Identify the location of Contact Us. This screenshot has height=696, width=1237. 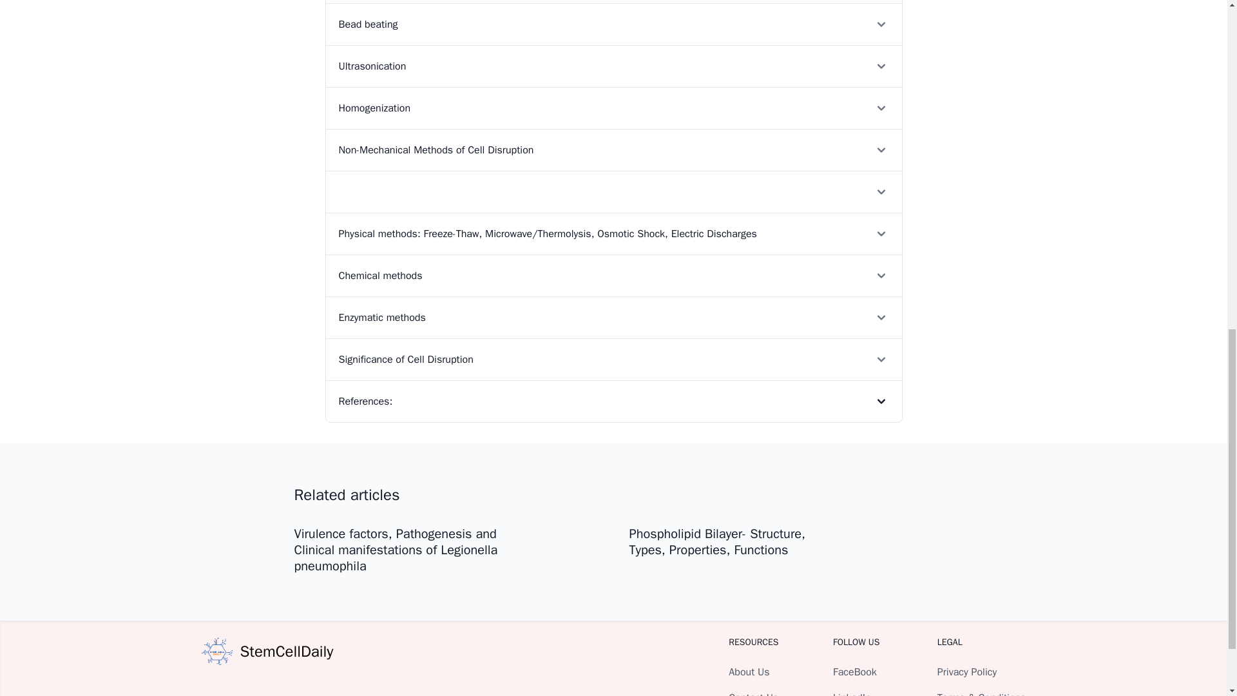
(753, 693).